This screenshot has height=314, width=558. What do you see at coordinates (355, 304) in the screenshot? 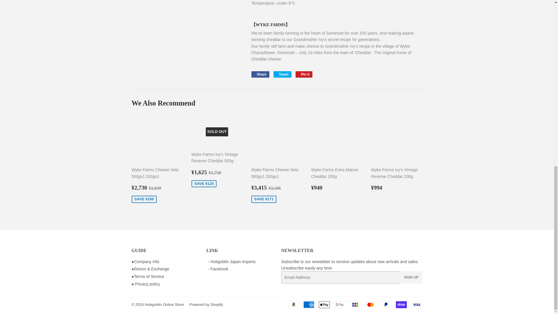
I see `JCB` at bounding box center [355, 304].